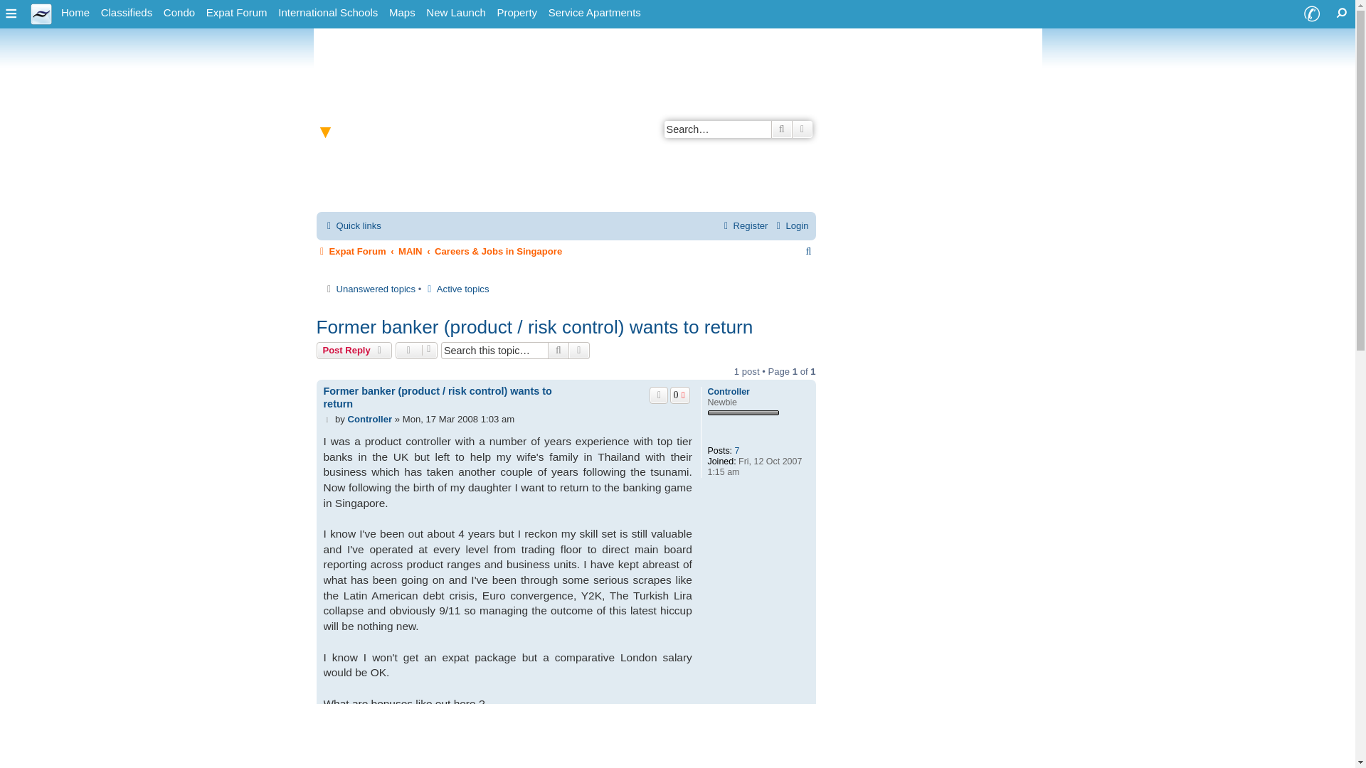 This screenshot has width=1366, height=768. Describe the element at coordinates (75, 13) in the screenshot. I see `Home` at that location.